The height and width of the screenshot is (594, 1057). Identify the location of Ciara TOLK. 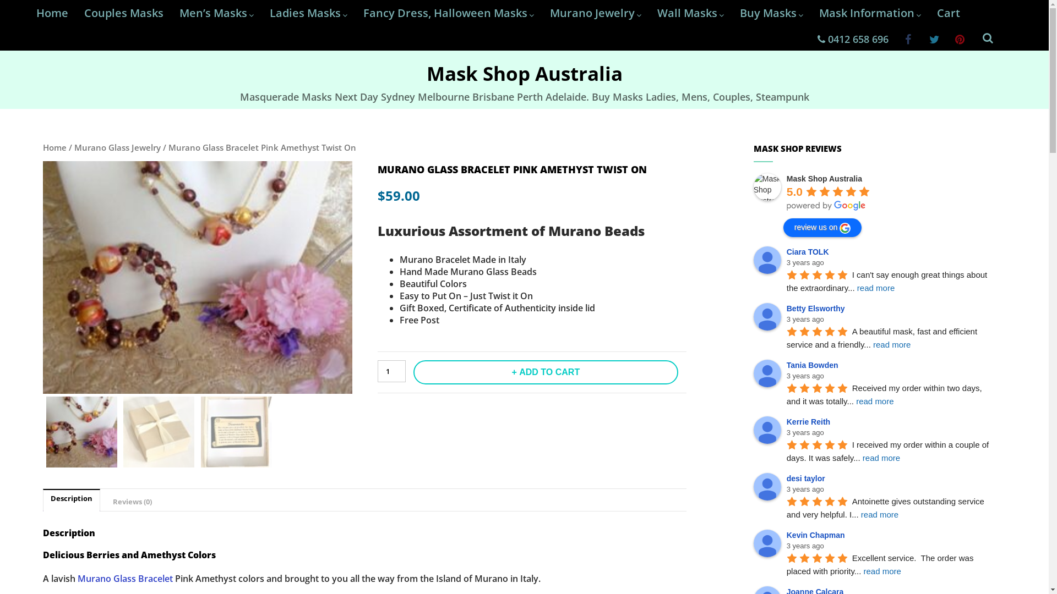
(767, 260).